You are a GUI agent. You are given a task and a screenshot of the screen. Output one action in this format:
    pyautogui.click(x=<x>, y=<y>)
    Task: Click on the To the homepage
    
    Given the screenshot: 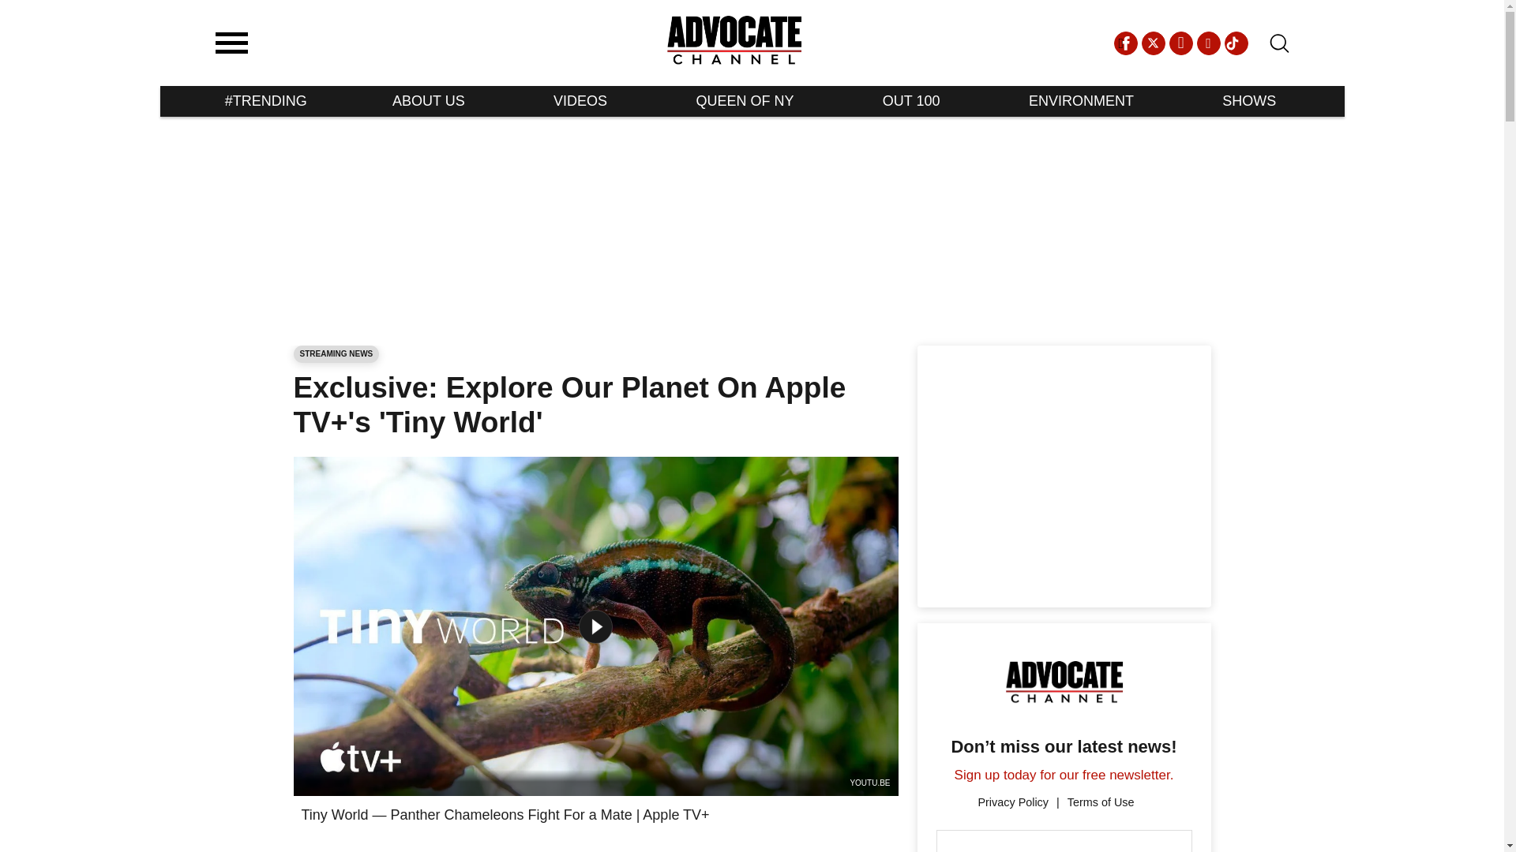 What is the action you would take?
    pyautogui.click(x=734, y=43)
    